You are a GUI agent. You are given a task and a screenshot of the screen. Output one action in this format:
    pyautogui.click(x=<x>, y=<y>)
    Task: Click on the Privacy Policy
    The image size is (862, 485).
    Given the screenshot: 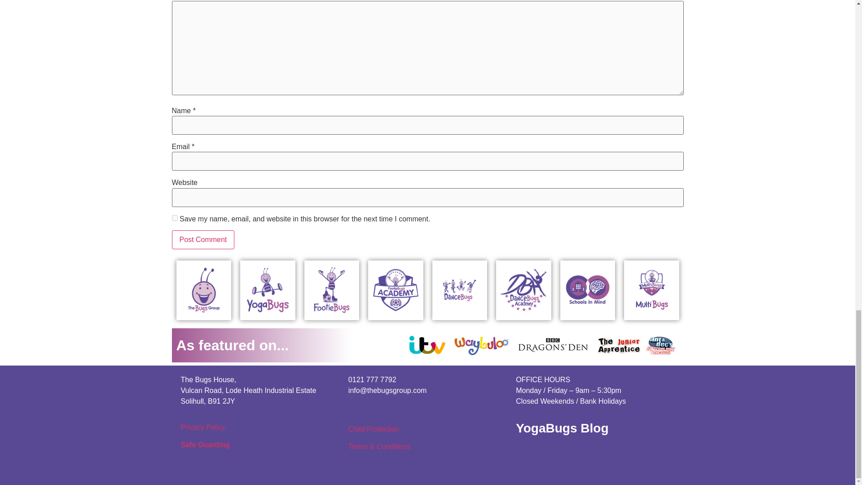 What is the action you would take?
    pyautogui.click(x=202, y=427)
    